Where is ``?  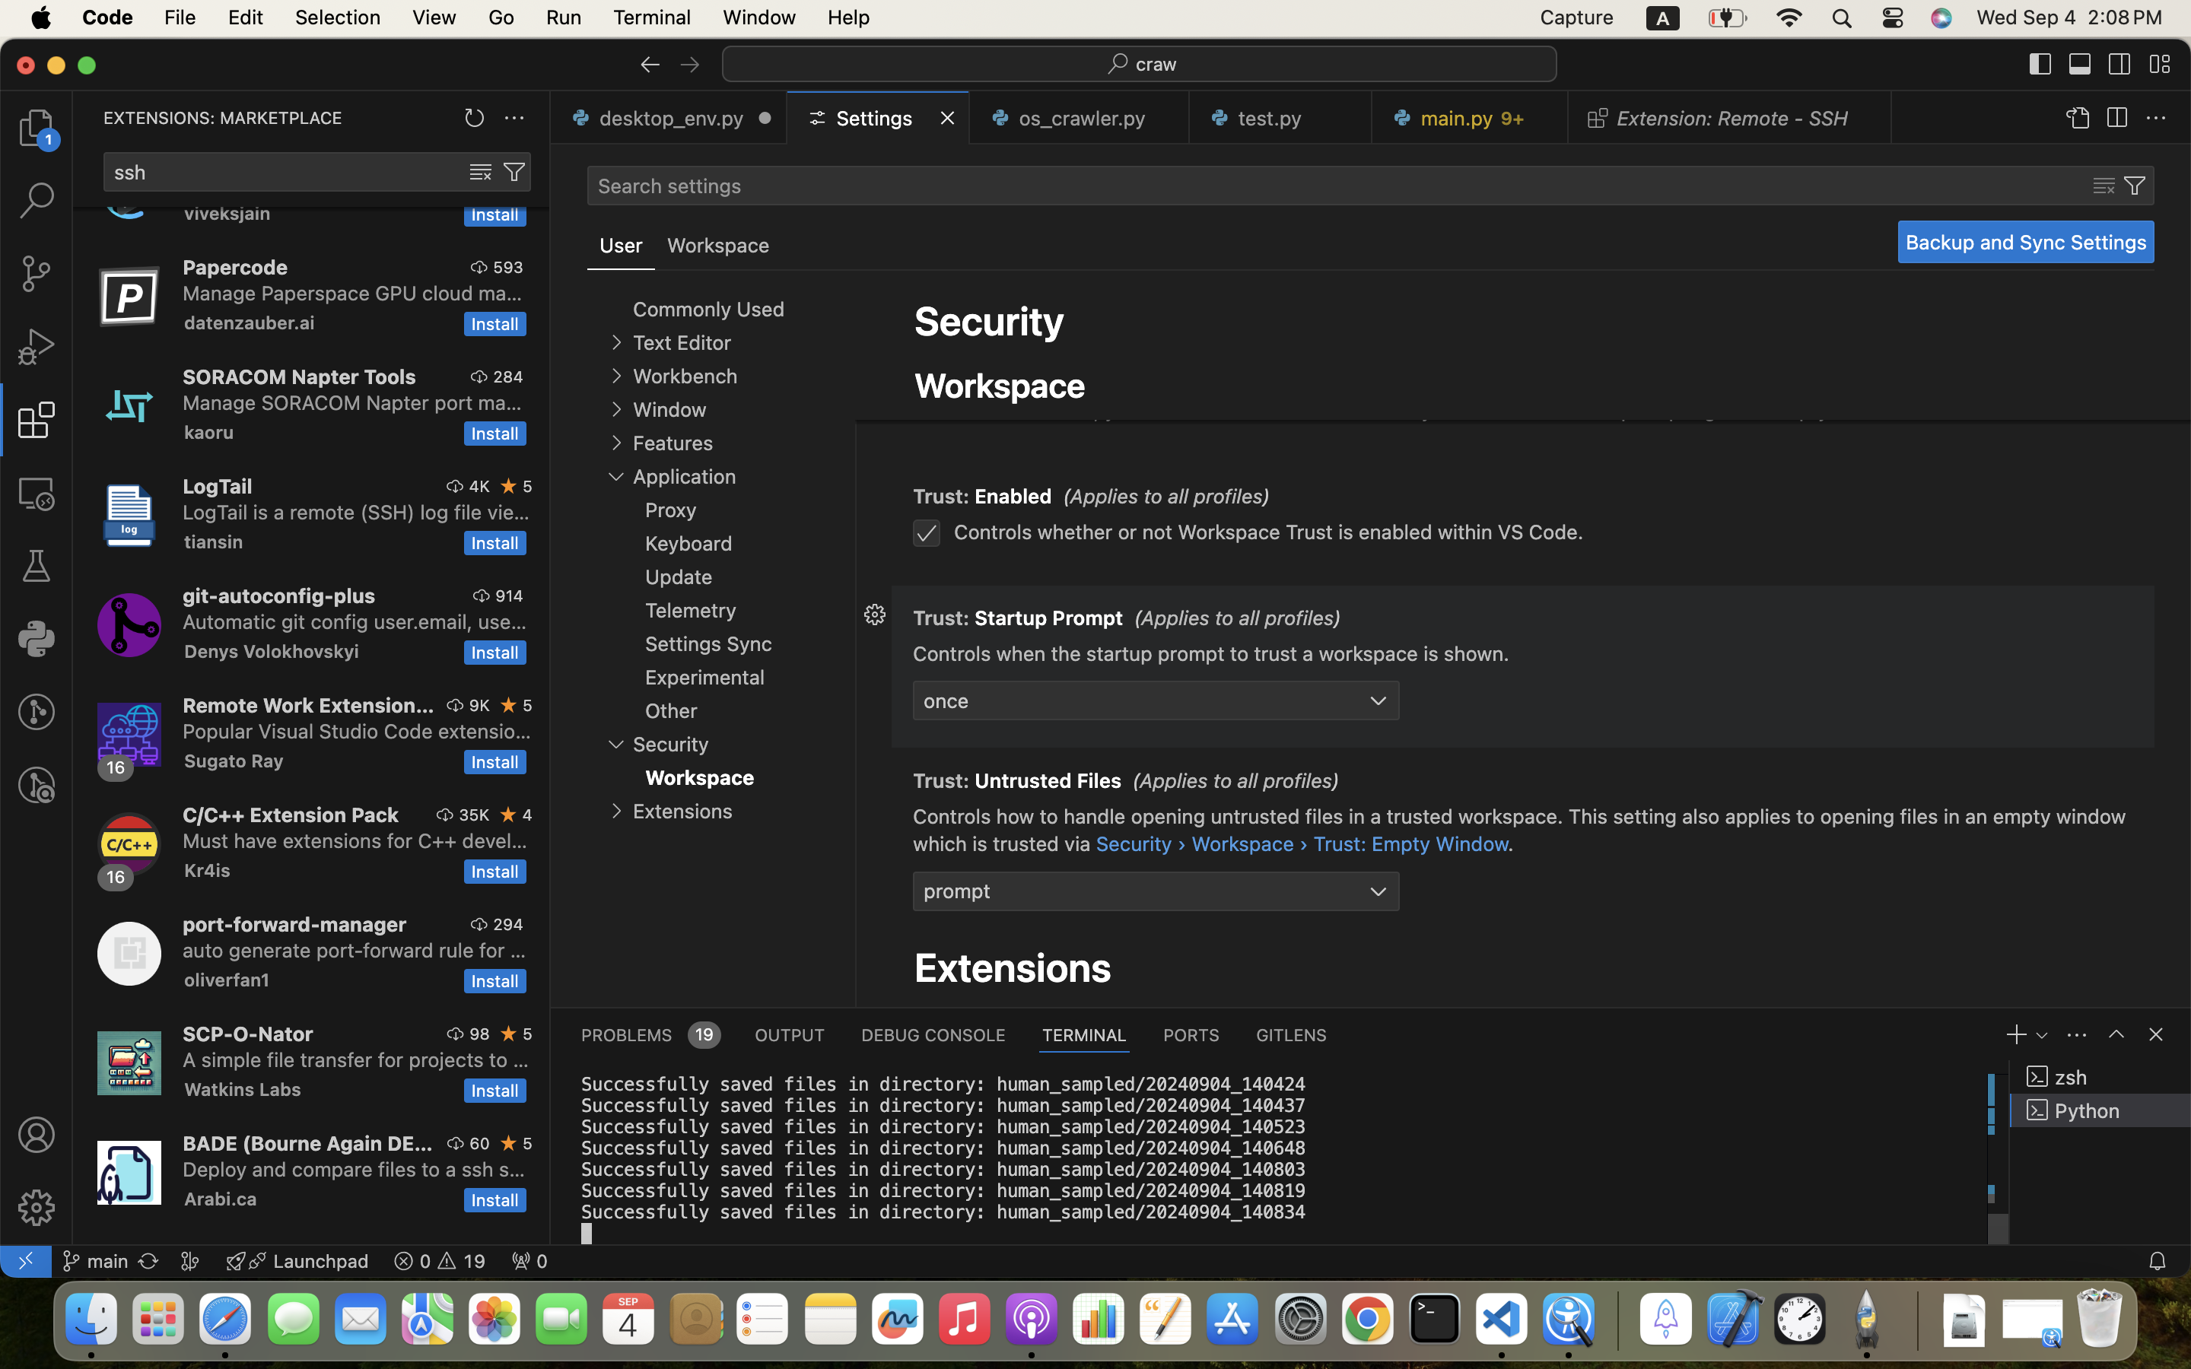
 is located at coordinates (2077, 119).